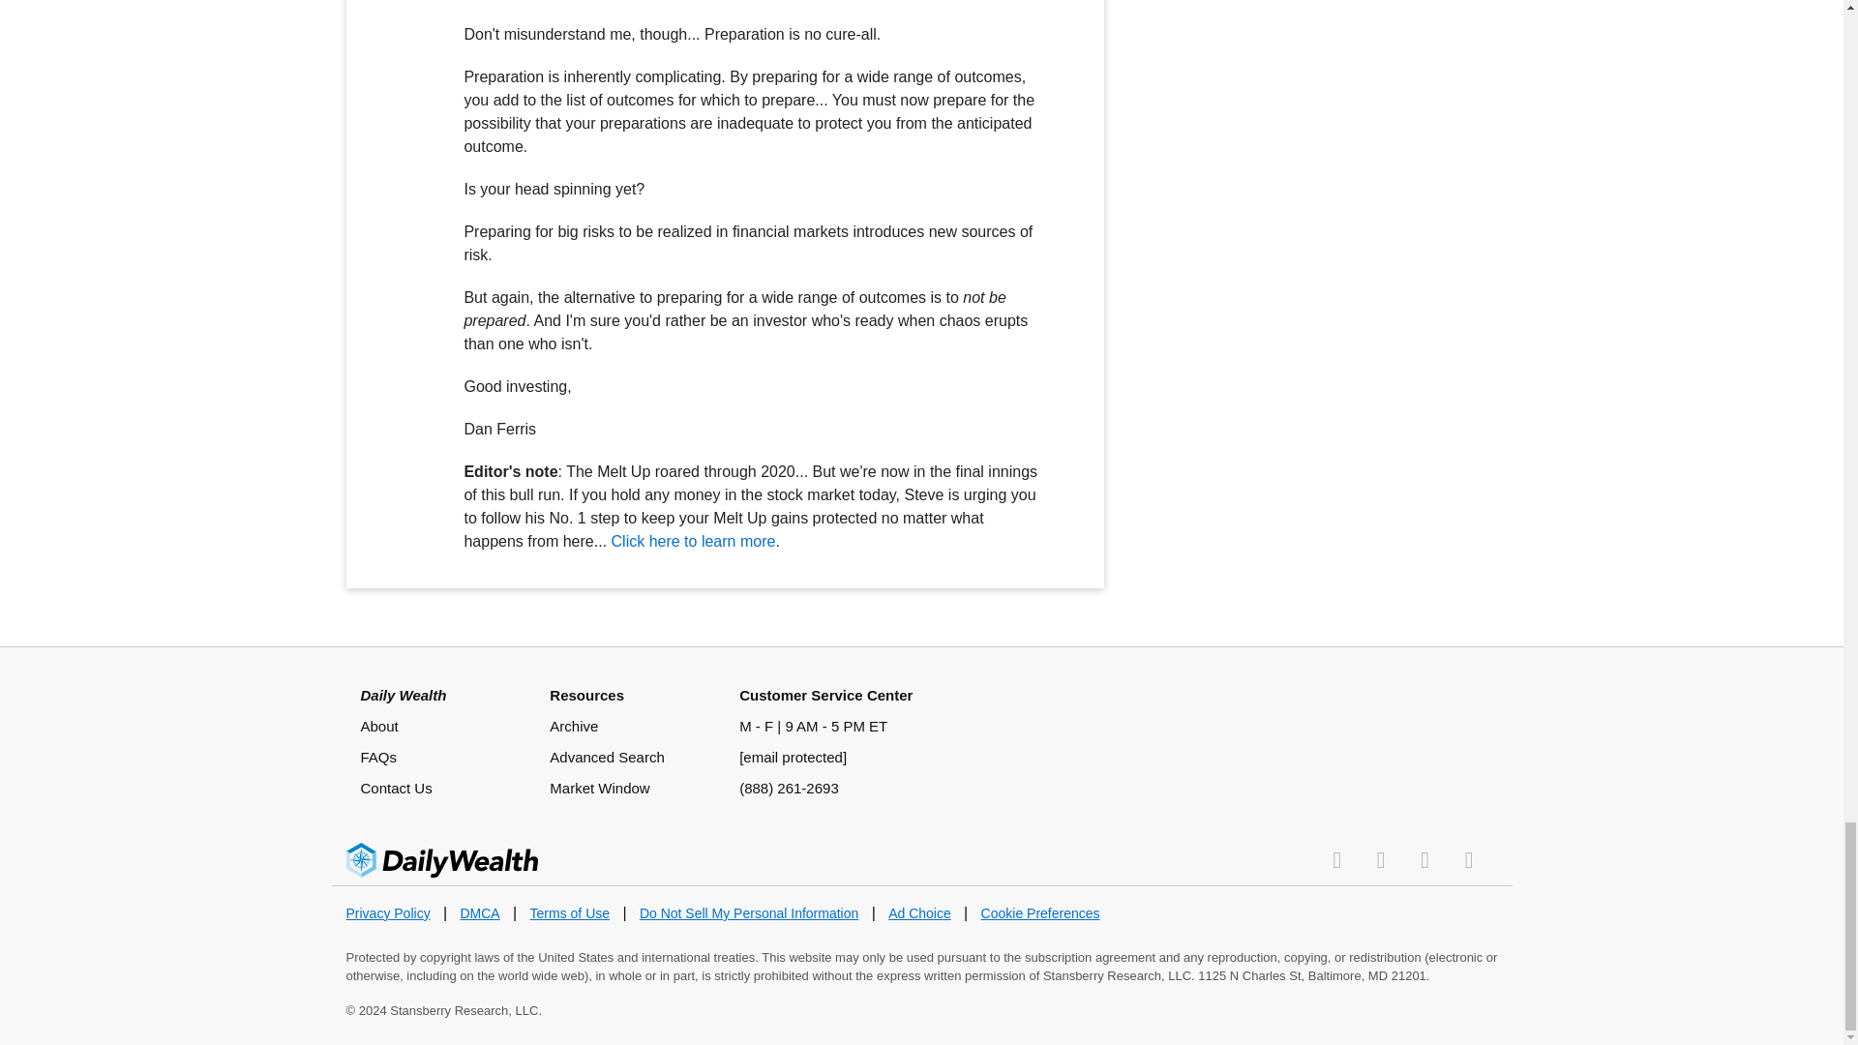 The height and width of the screenshot is (1045, 1858). What do you see at coordinates (693, 541) in the screenshot?
I see `Click here to learn more` at bounding box center [693, 541].